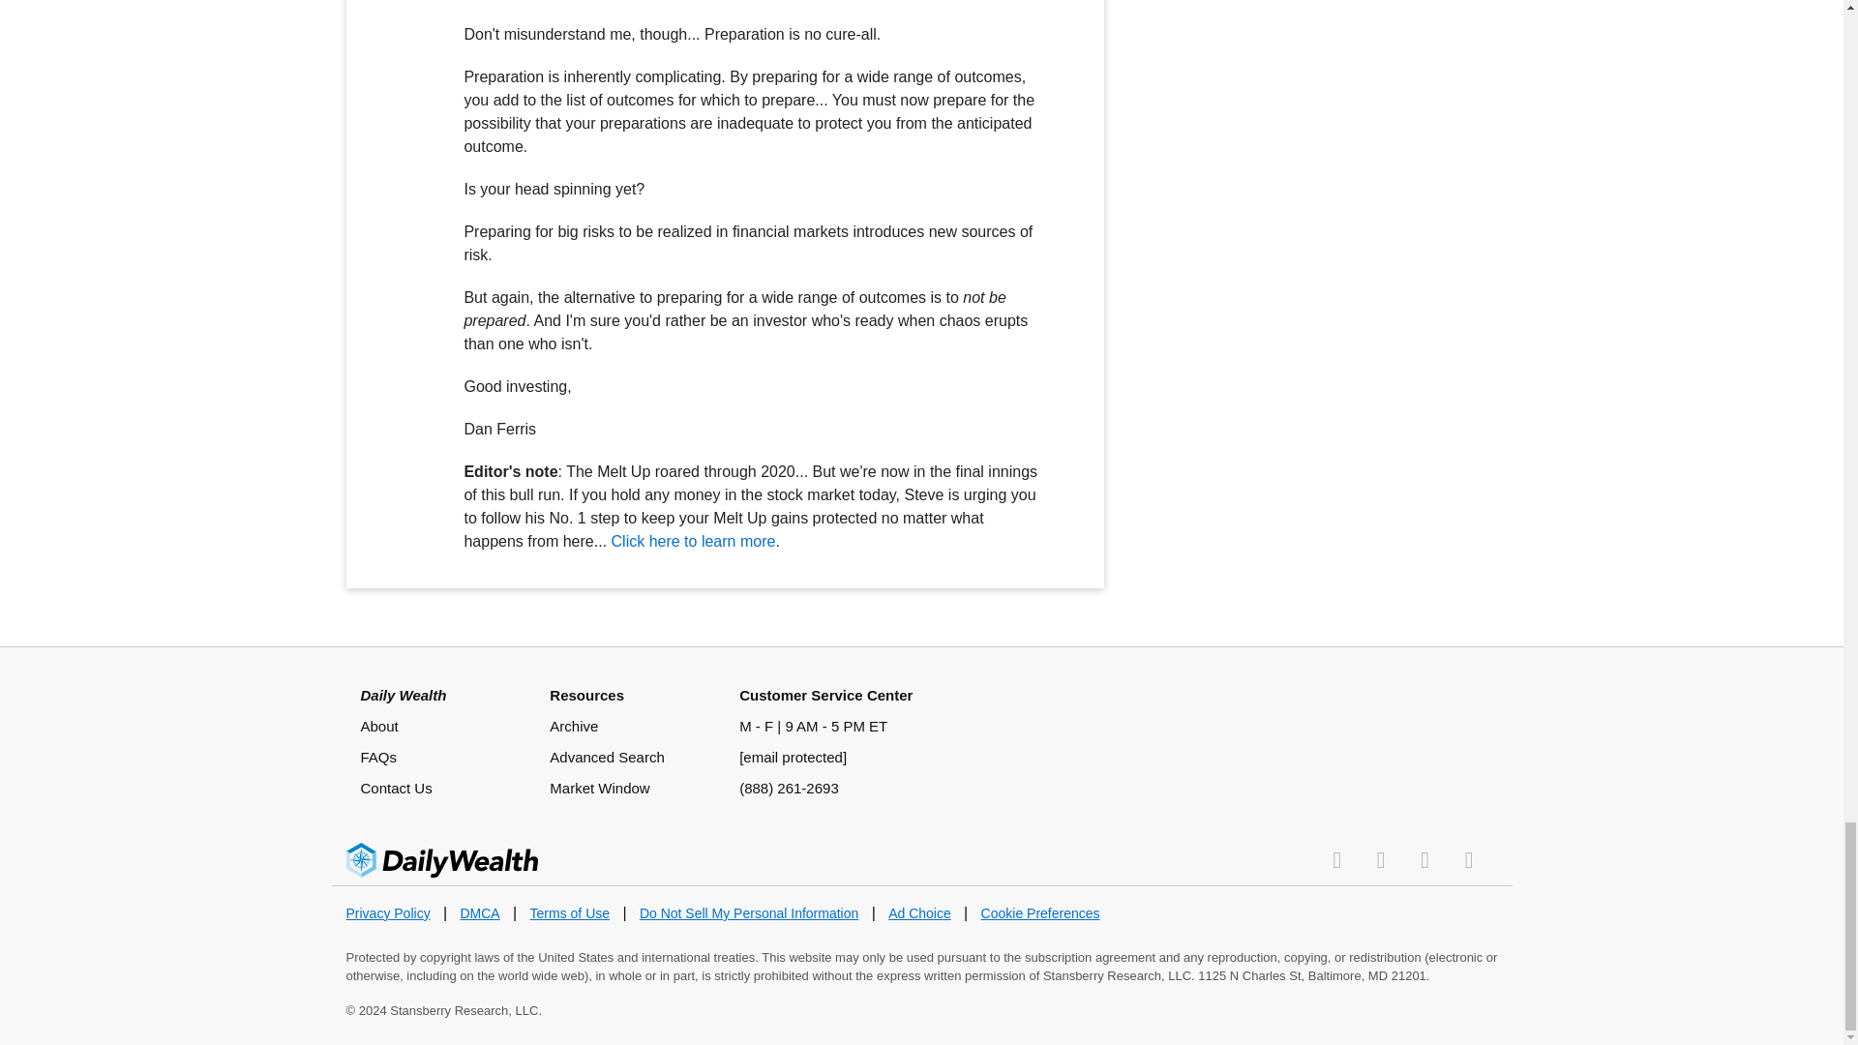 The height and width of the screenshot is (1045, 1858). What do you see at coordinates (693, 541) in the screenshot?
I see `Click here to learn more` at bounding box center [693, 541].